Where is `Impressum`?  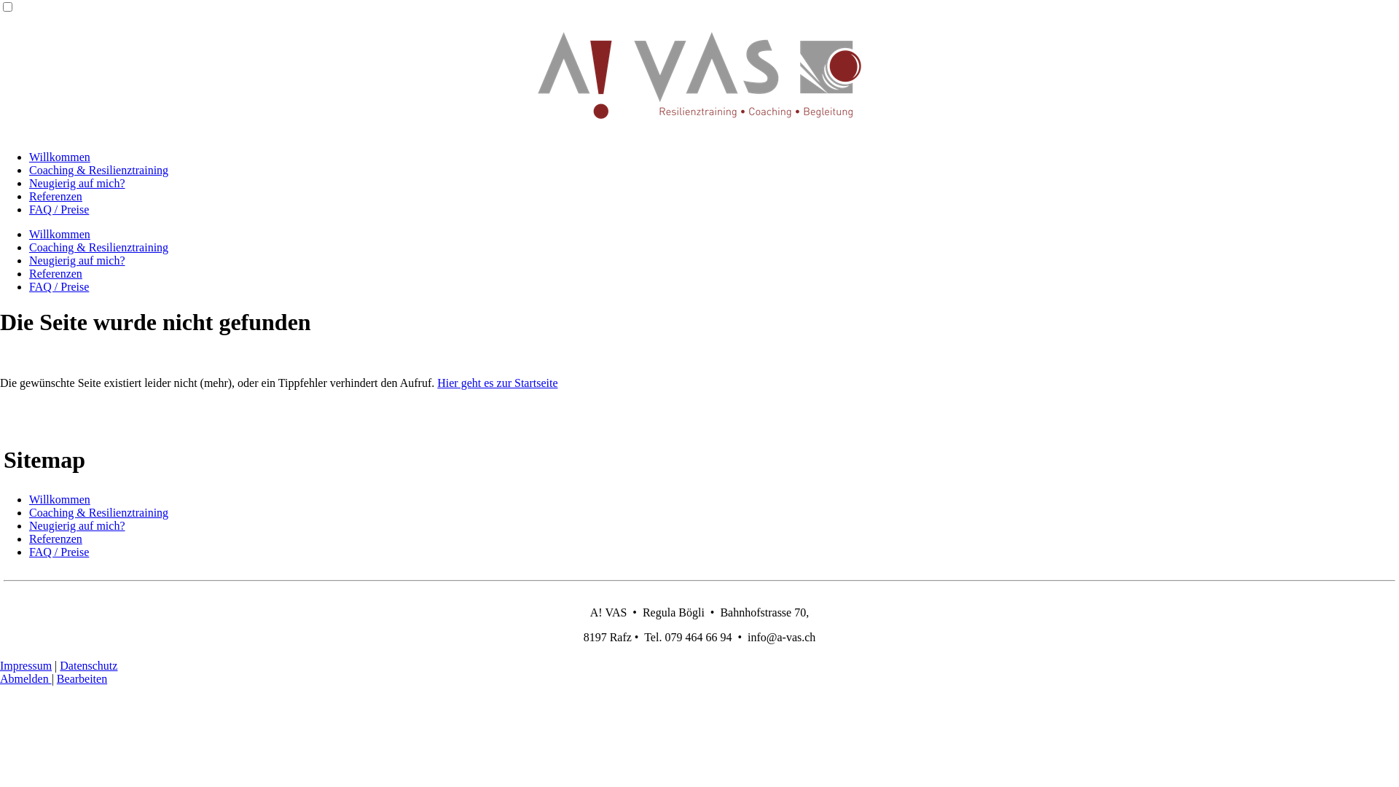
Impressum is located at coordinates (26, 665).